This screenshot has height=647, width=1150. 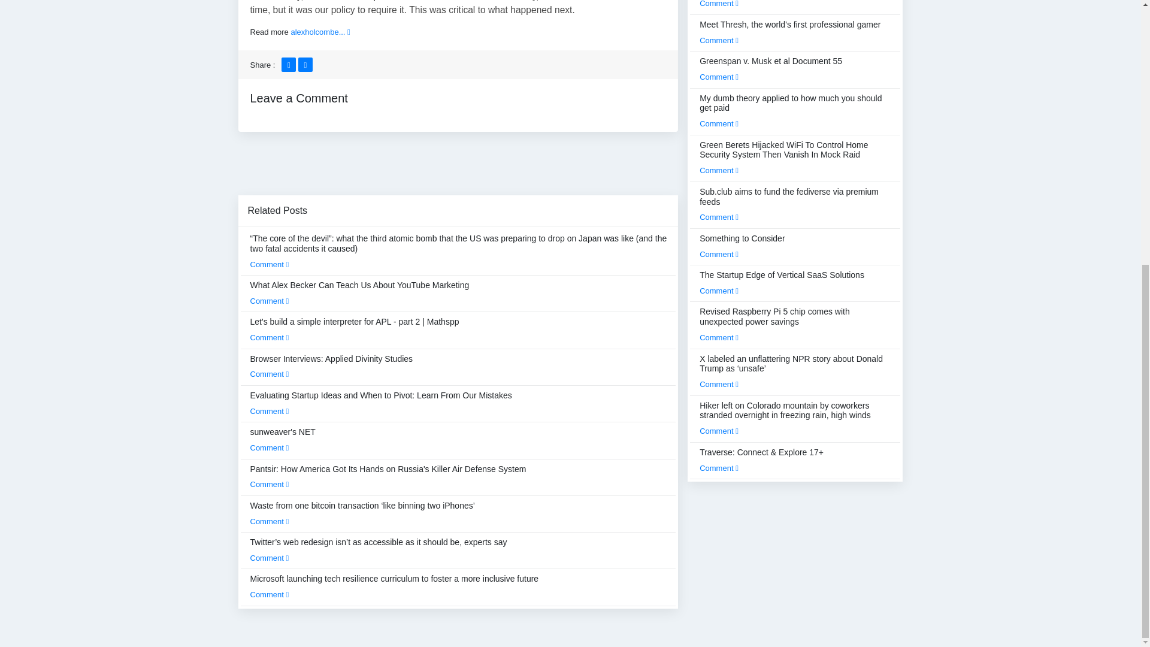 What do you see at coordinates (270, 374) in the screenshot?
I see `Comment` at bounding box center [270, 374].